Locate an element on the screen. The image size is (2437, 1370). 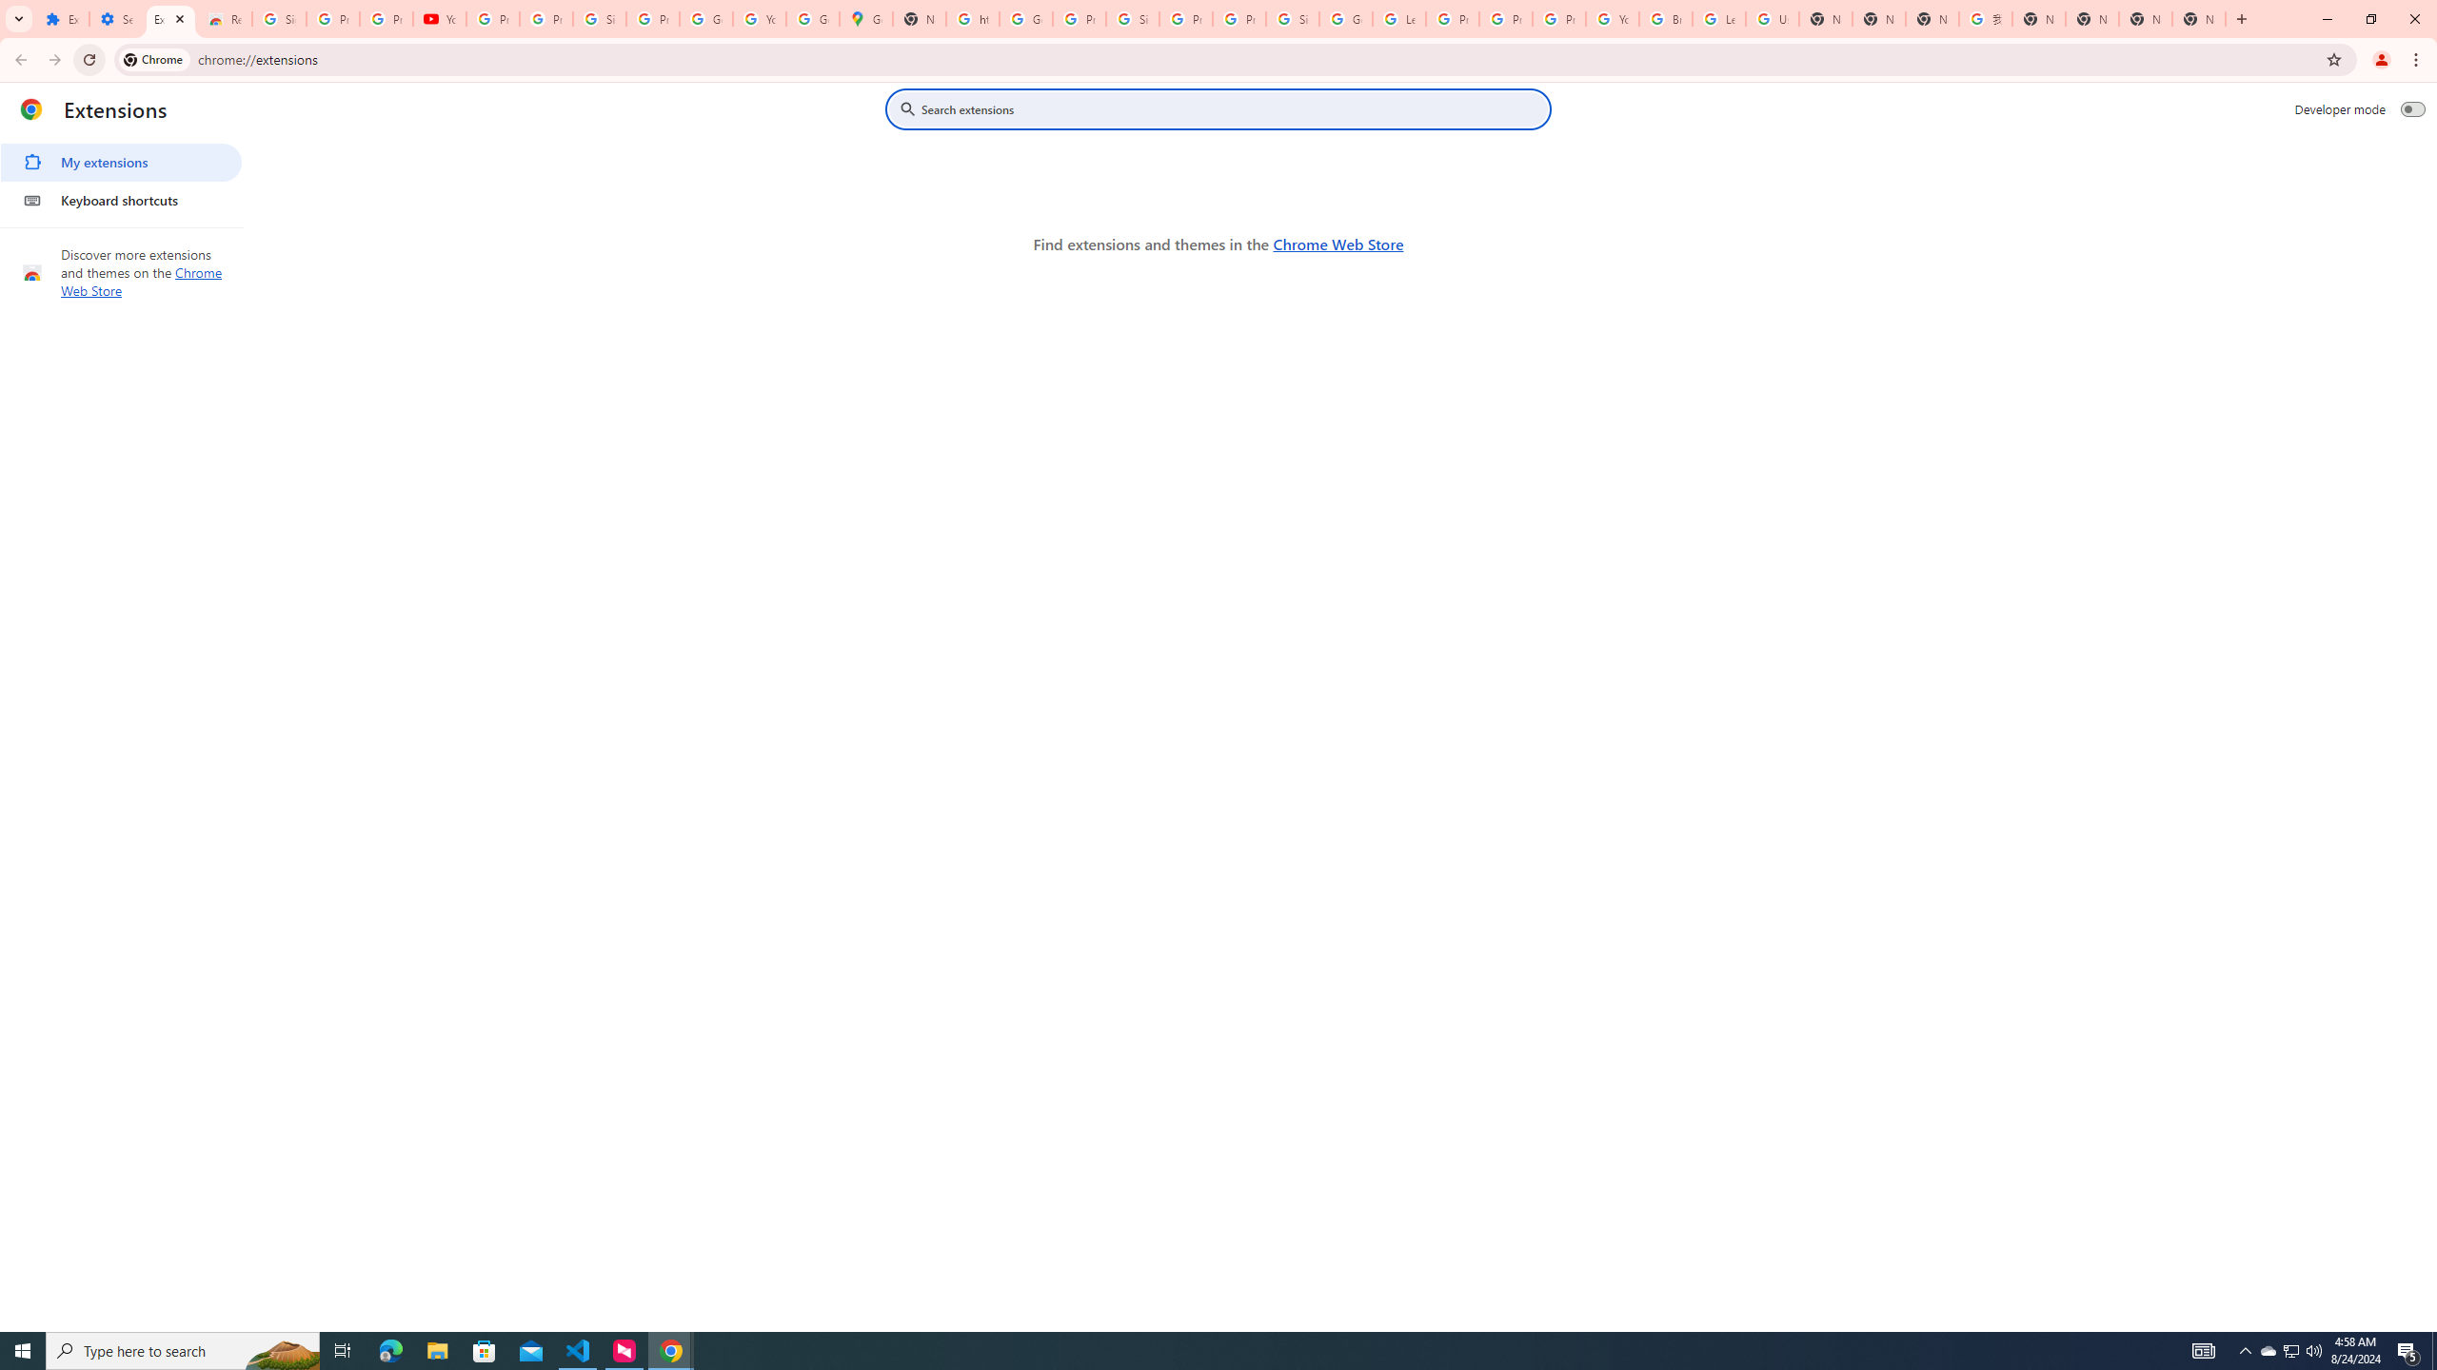
Google Maps is located at coordinates (866, 19).